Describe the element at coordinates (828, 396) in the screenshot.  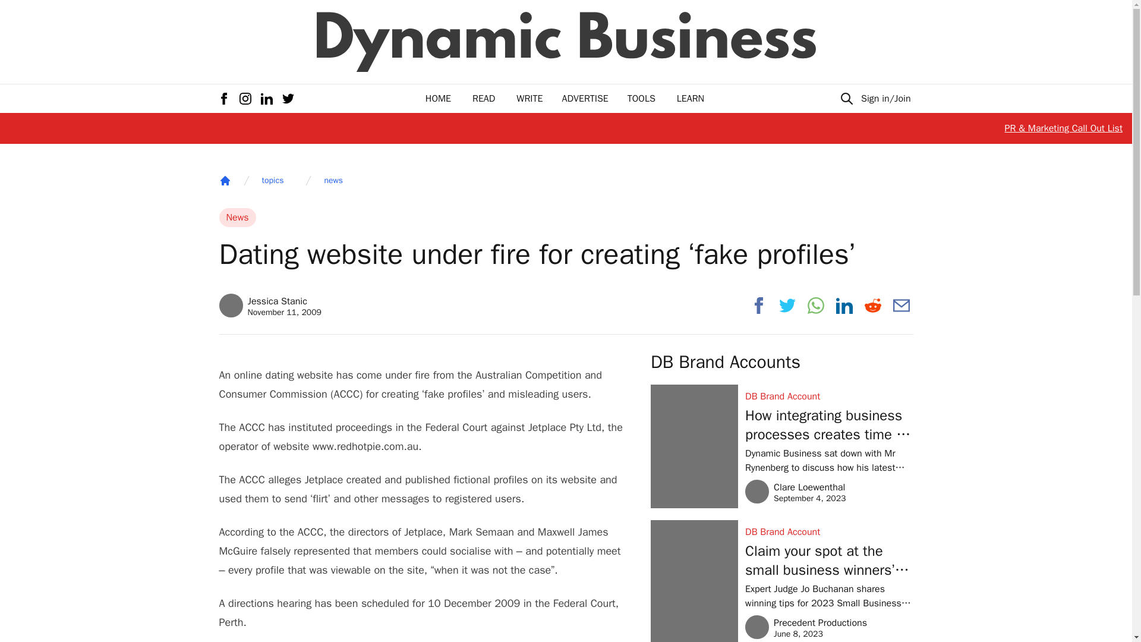
I see `Home` at that location.